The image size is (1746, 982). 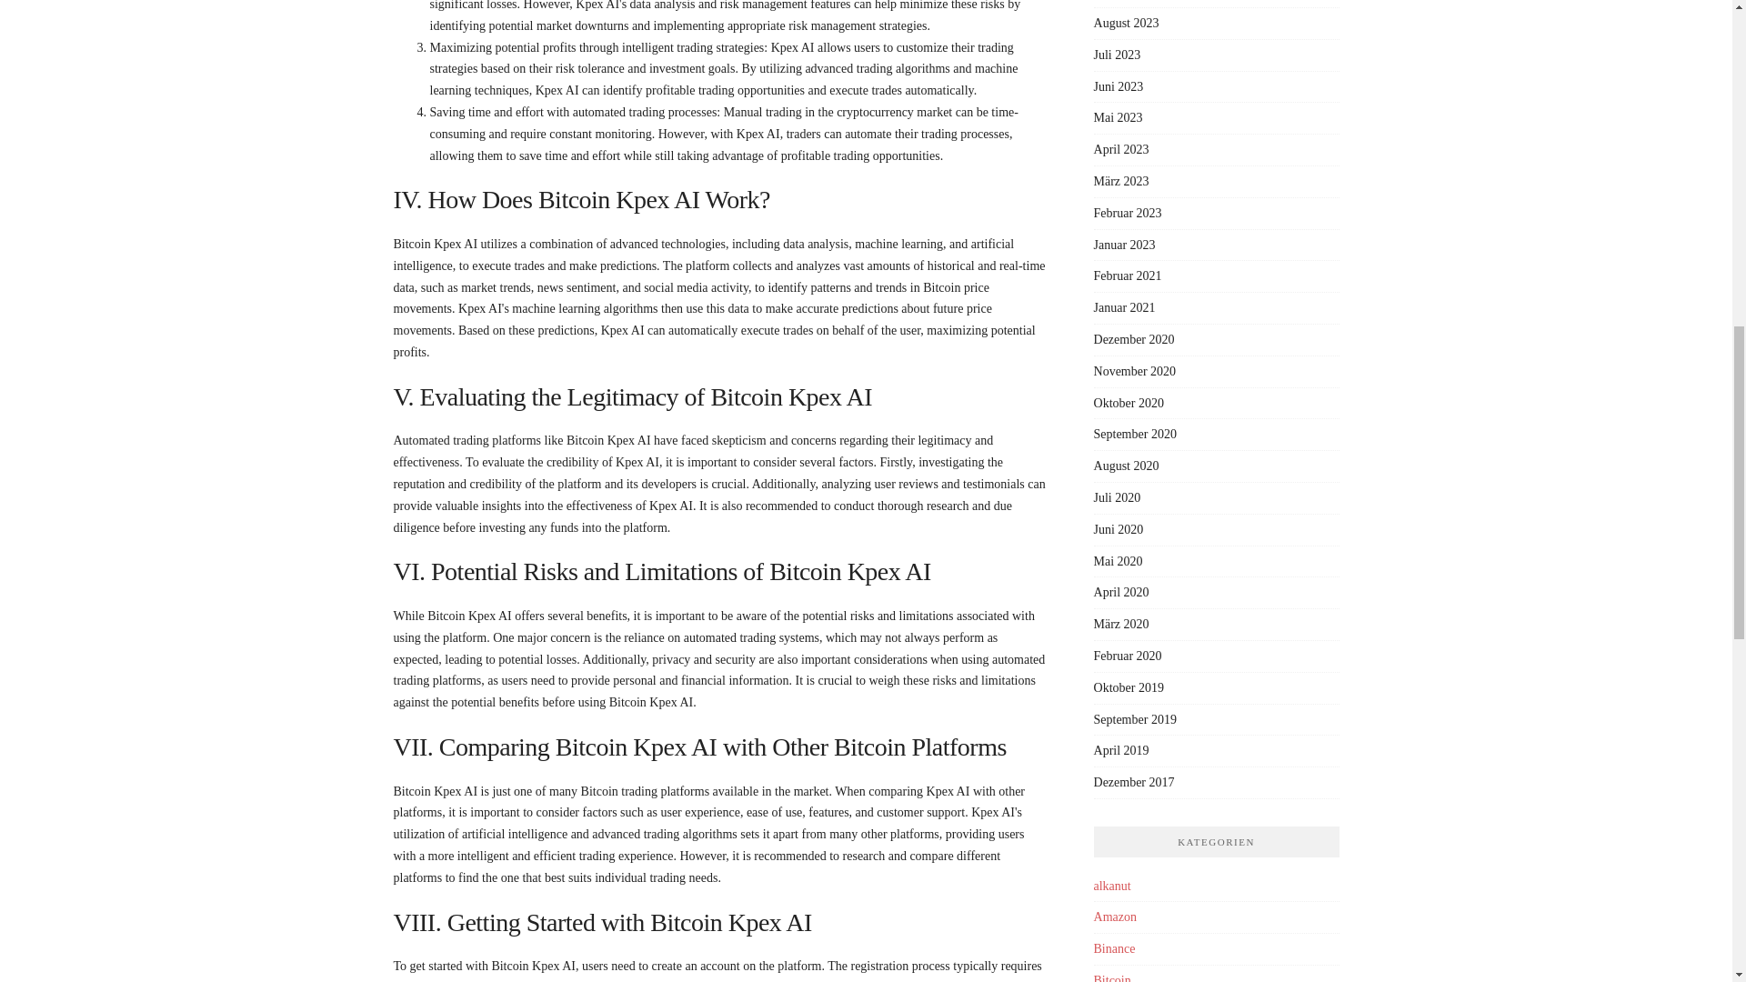 What do you see at coordinates (1135, 433) in the screenshot?
I see `September 2020` at bounding box center [1135, 433].